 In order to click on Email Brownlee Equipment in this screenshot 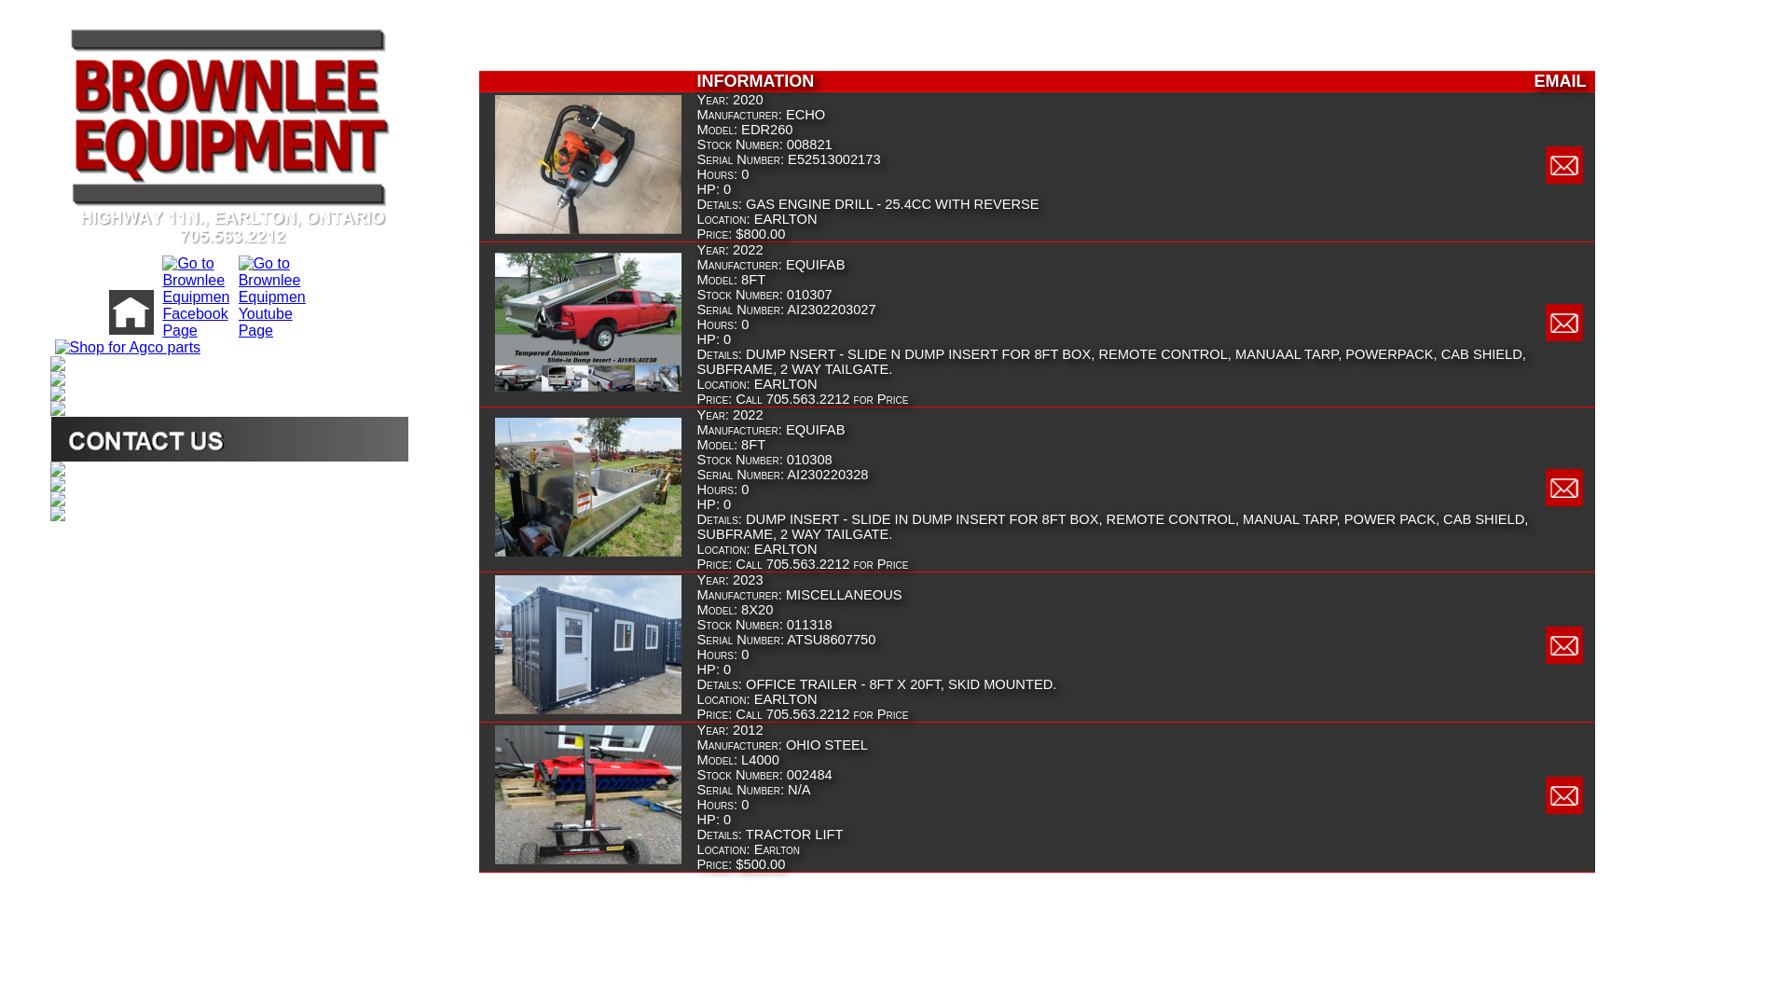, I will do `click(1564, 338)`.